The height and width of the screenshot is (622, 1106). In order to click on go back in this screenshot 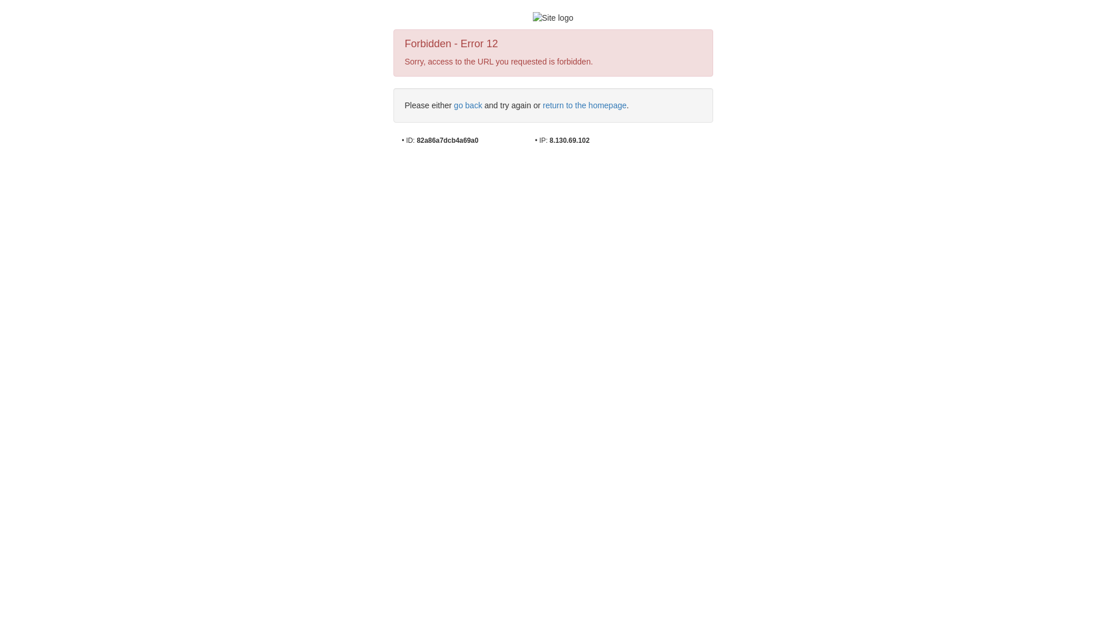, I will do `click(468, 105)`.